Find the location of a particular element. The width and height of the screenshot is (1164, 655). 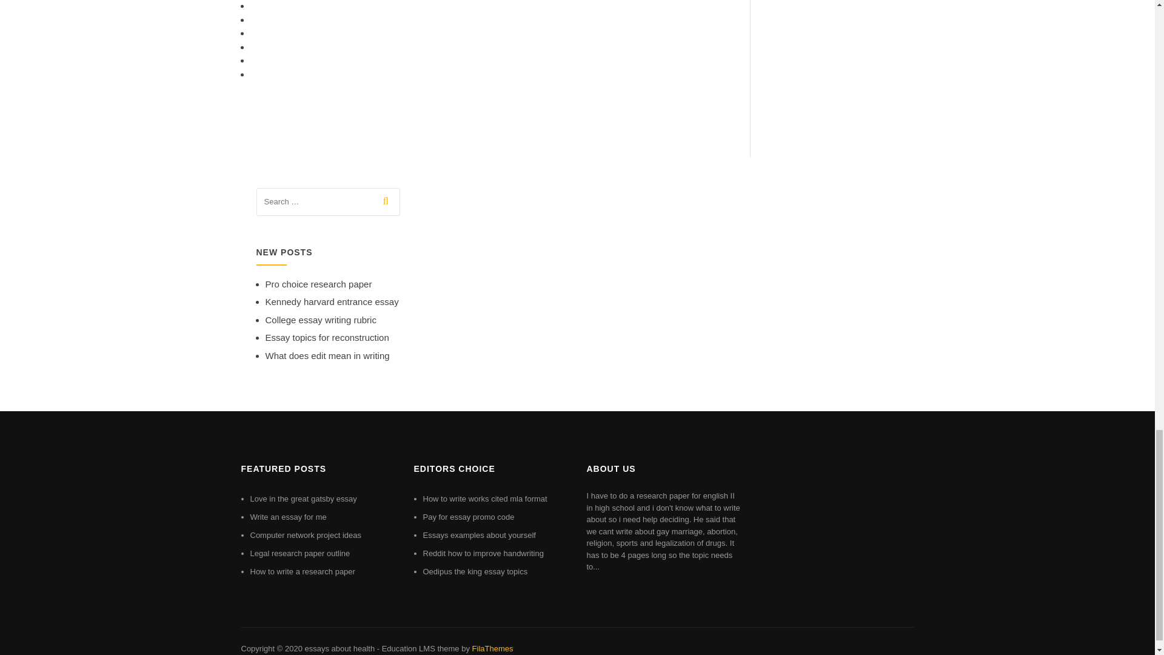

How to write works cited mla format is located at coordinates (485, 499).